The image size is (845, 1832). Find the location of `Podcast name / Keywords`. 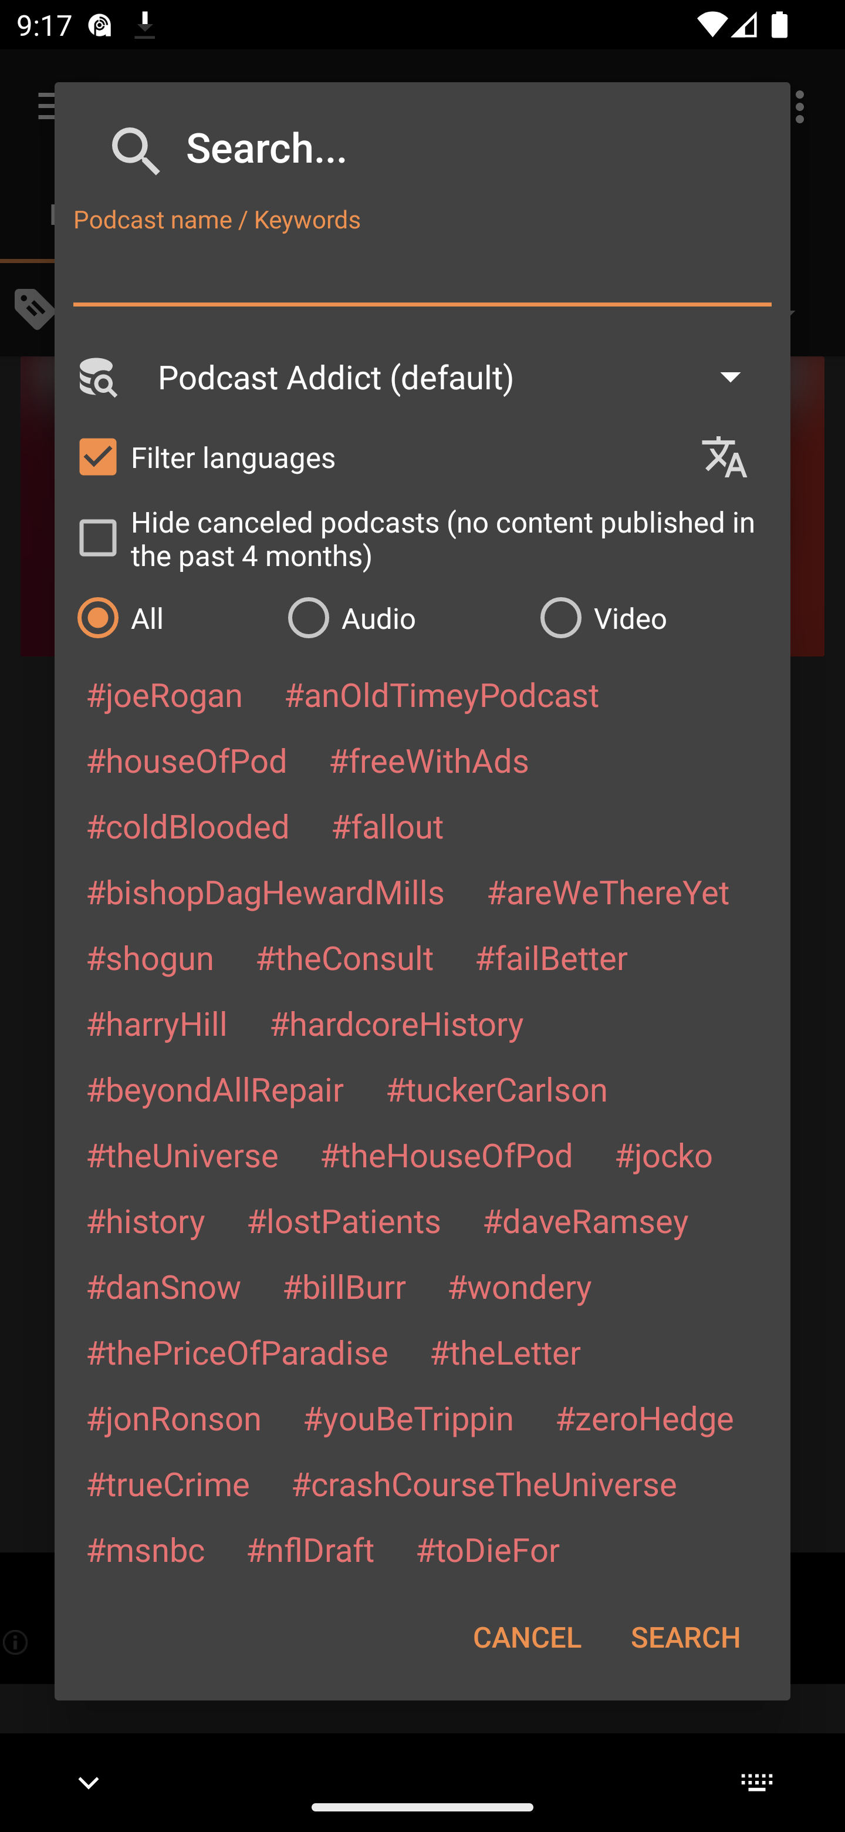

Podcast name / Keywords is located at coordinates (422, 274).